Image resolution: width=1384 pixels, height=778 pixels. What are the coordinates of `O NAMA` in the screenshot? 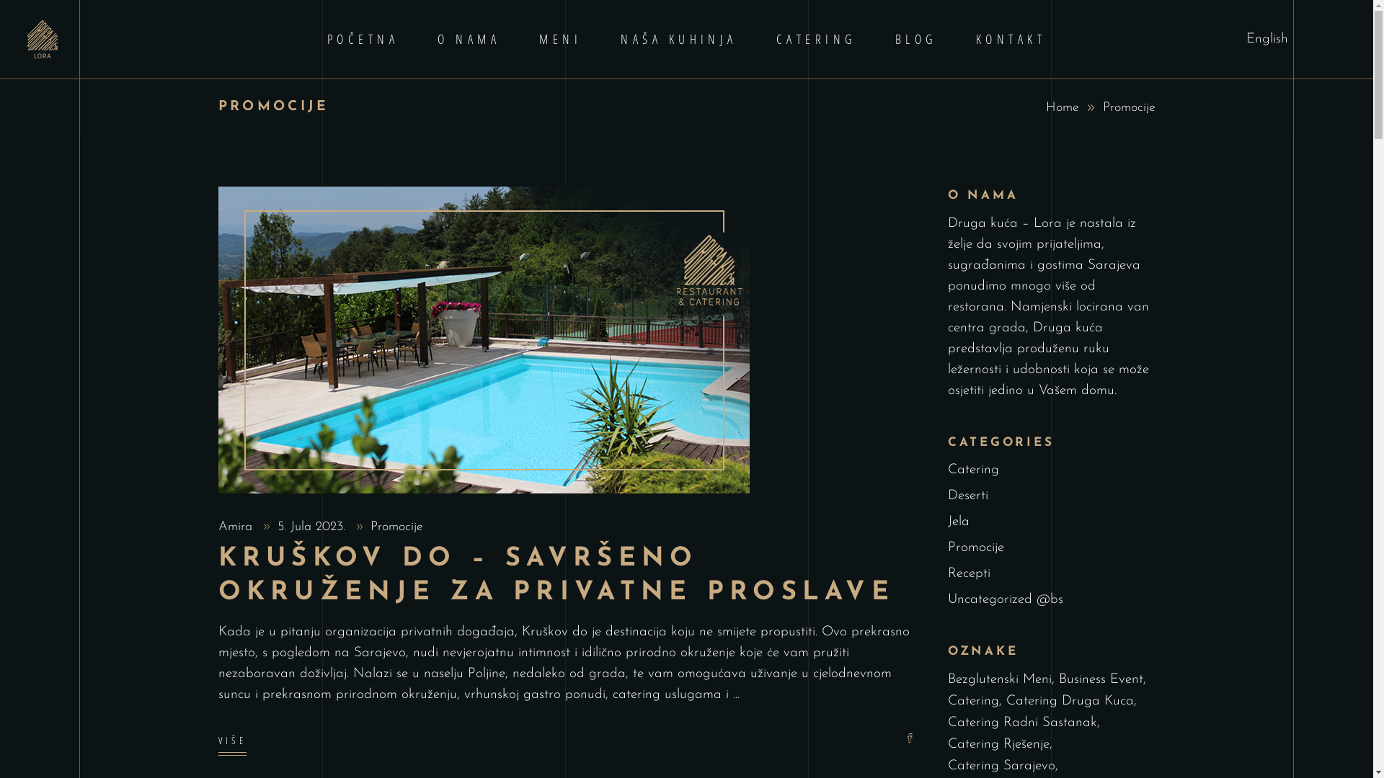 It's located at (469, 39).